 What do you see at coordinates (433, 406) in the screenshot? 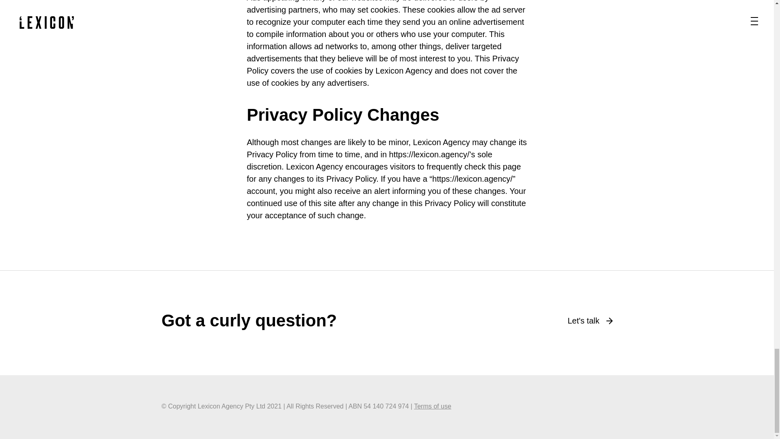
I see `Terms of use` at bounding box center [433, 406].